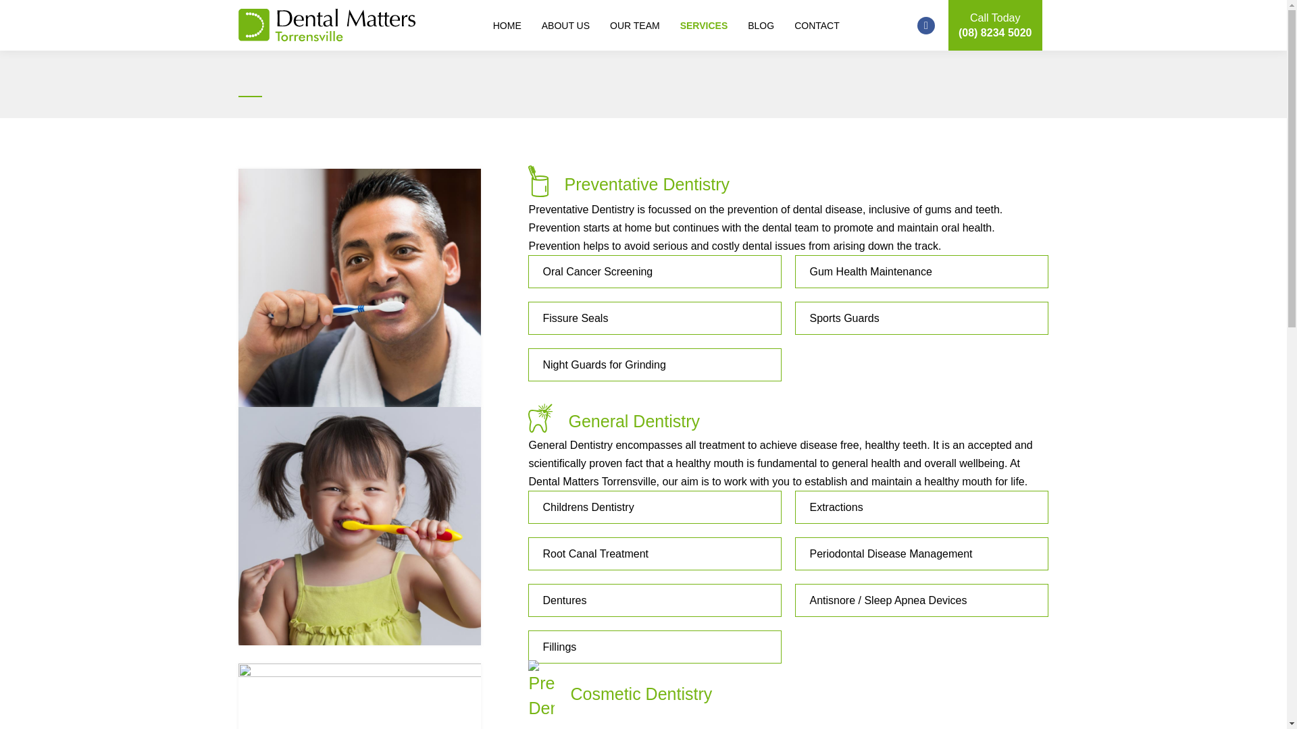 This screenshot has height=729, width=1297. What do you see at coordinates (507, 25) in the screenshot?
I see `HOME` at bounding box center [507, 25].